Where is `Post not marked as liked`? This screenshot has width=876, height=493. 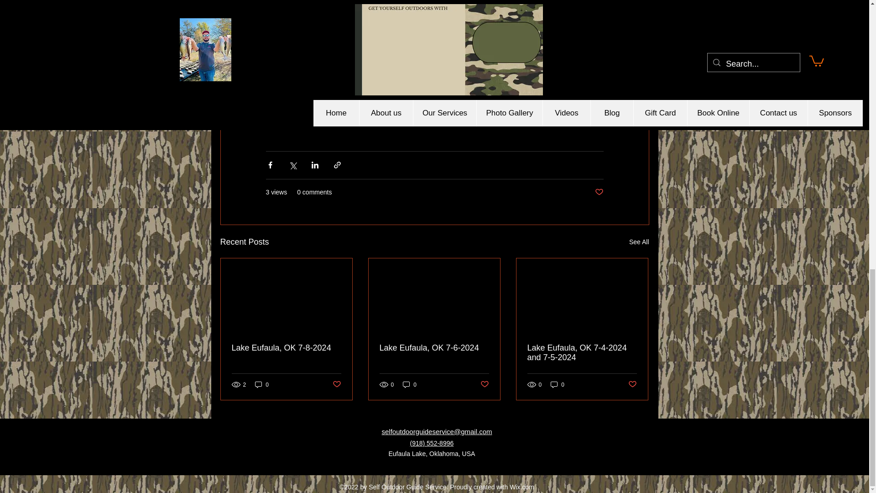 Post not marked as liked is located at coordinates (336, 384).